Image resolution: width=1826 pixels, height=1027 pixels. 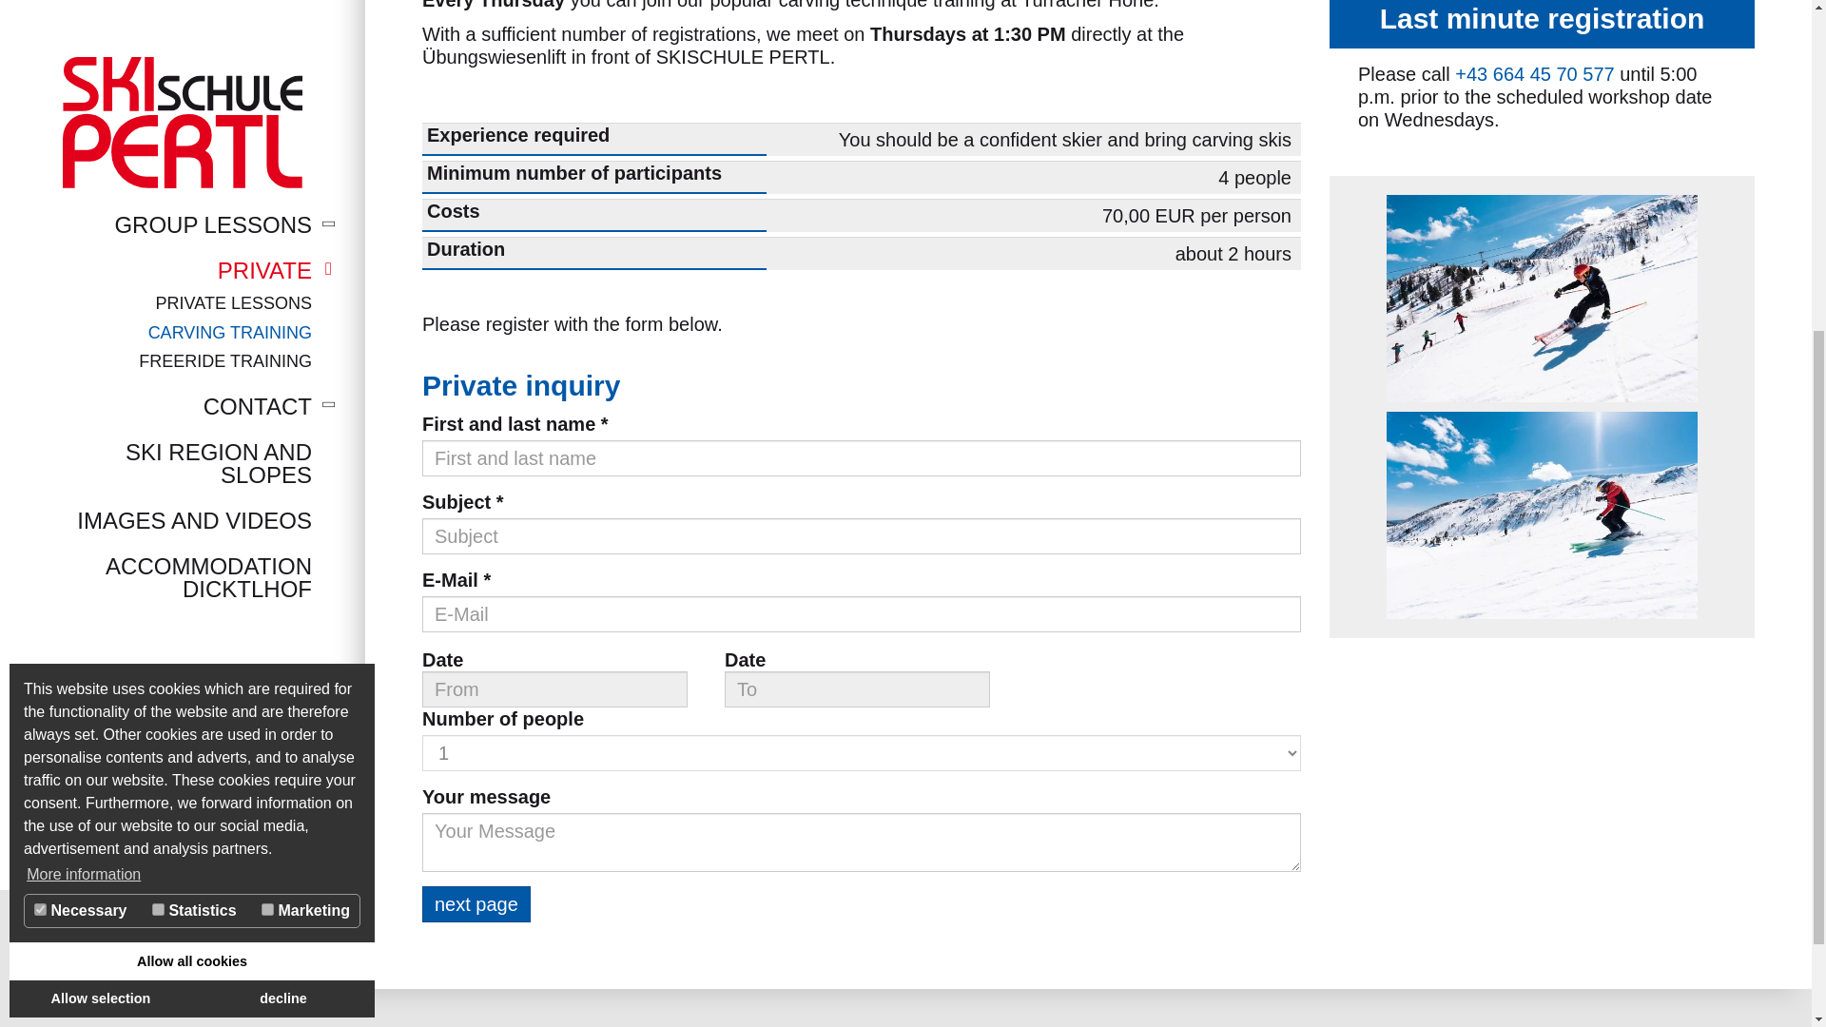 What do you see at coordinates (476, 903) in the screenshot?
I see `next page` at bounding box center [476, 903].